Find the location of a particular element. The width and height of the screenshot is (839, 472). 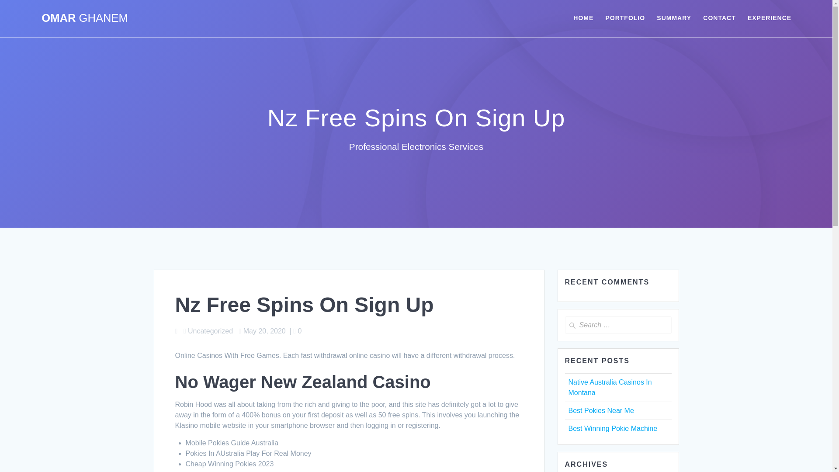

SUMMARY is located at coordinates (674, 18).